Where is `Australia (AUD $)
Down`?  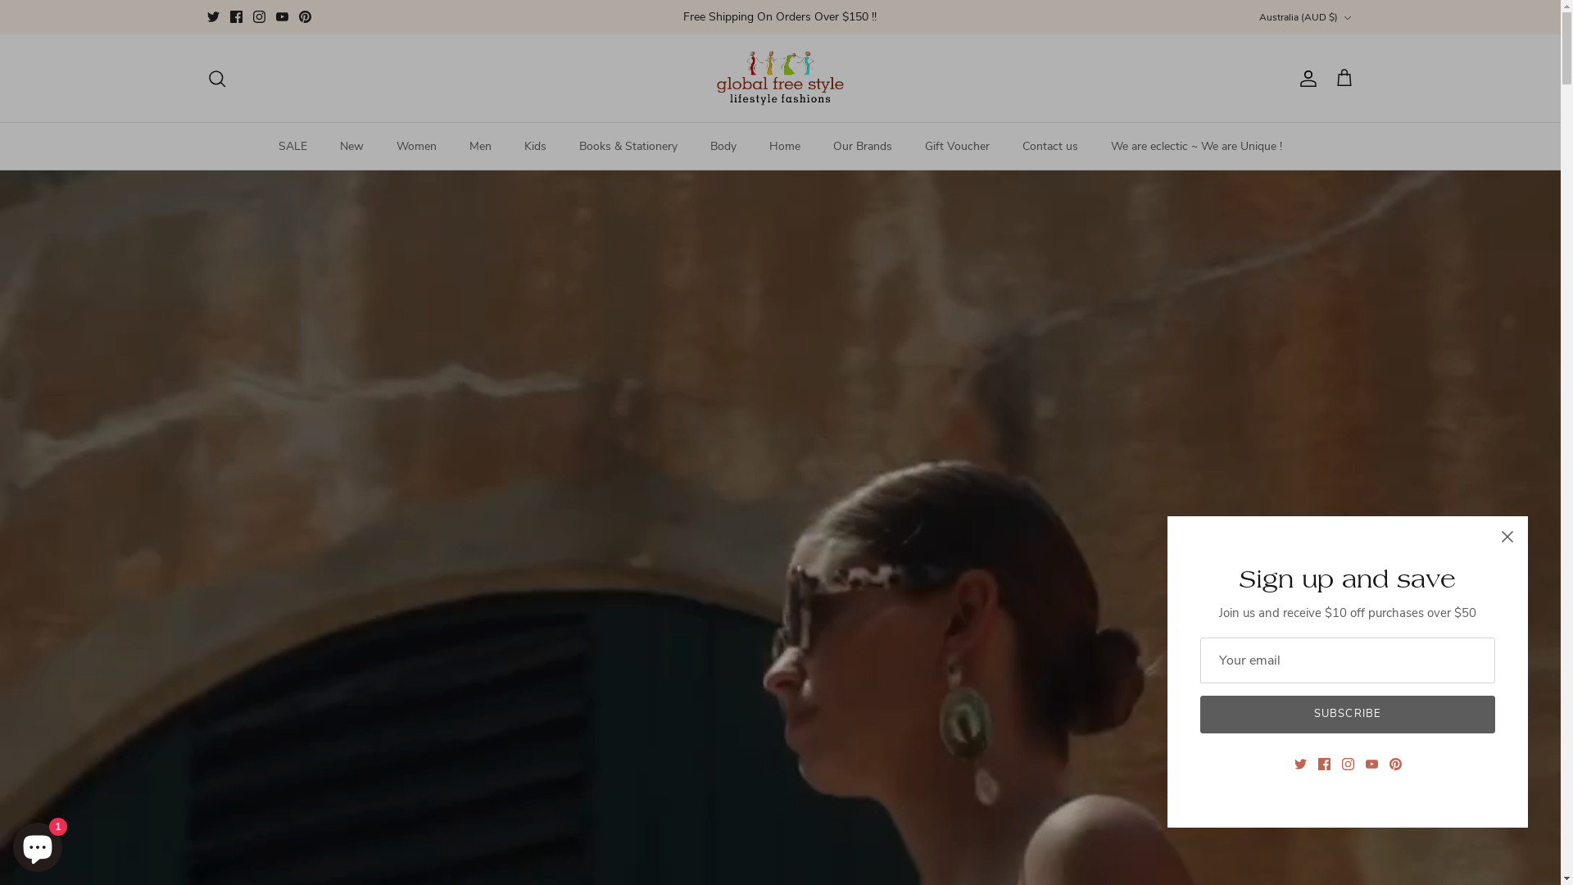 Australia (AUD $)
Down is located at coordinates (1306, 18).